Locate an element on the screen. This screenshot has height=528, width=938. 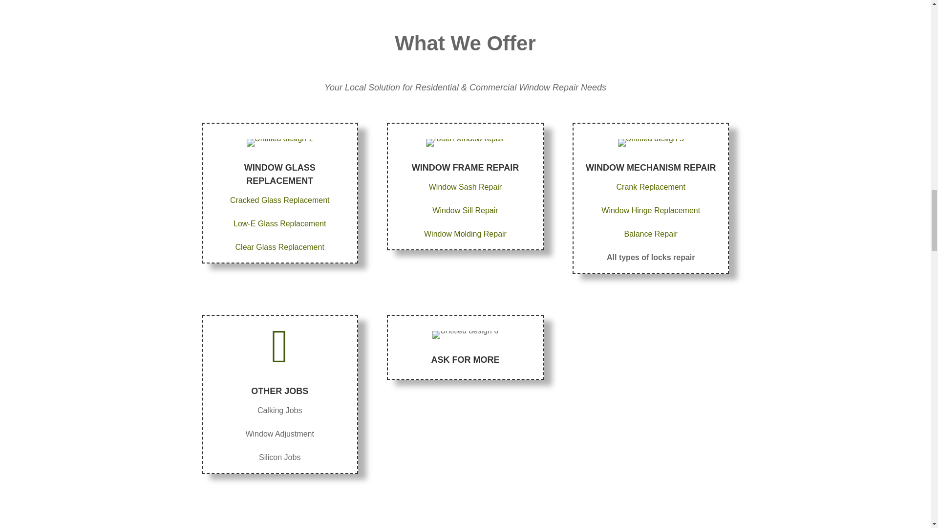
Balance Repair is located at coordinates (651, 234).